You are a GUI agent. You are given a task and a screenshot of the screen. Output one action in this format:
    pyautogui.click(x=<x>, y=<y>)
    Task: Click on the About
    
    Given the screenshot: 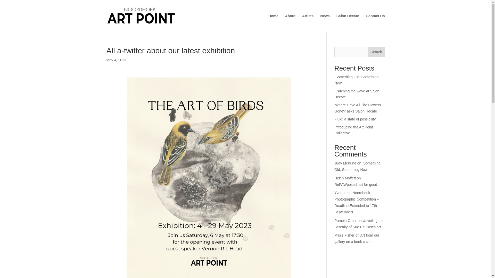 What is the action you would take?
    pyautogui.click(x=290, y=23)
    